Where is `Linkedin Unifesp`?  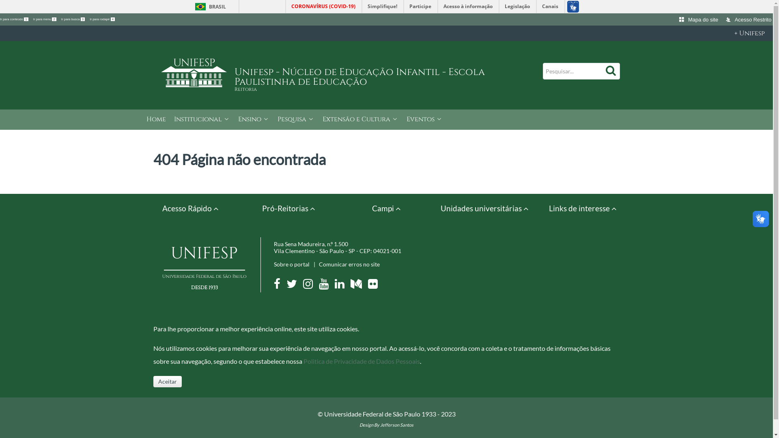
Linkedin Unifesp is located at coordinates (342, 286).